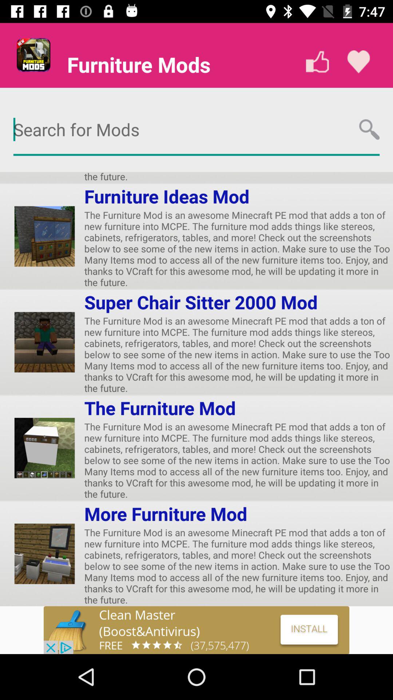 This screenshot has width=393, height=700. I want to click on click to like, so click(317, 62).